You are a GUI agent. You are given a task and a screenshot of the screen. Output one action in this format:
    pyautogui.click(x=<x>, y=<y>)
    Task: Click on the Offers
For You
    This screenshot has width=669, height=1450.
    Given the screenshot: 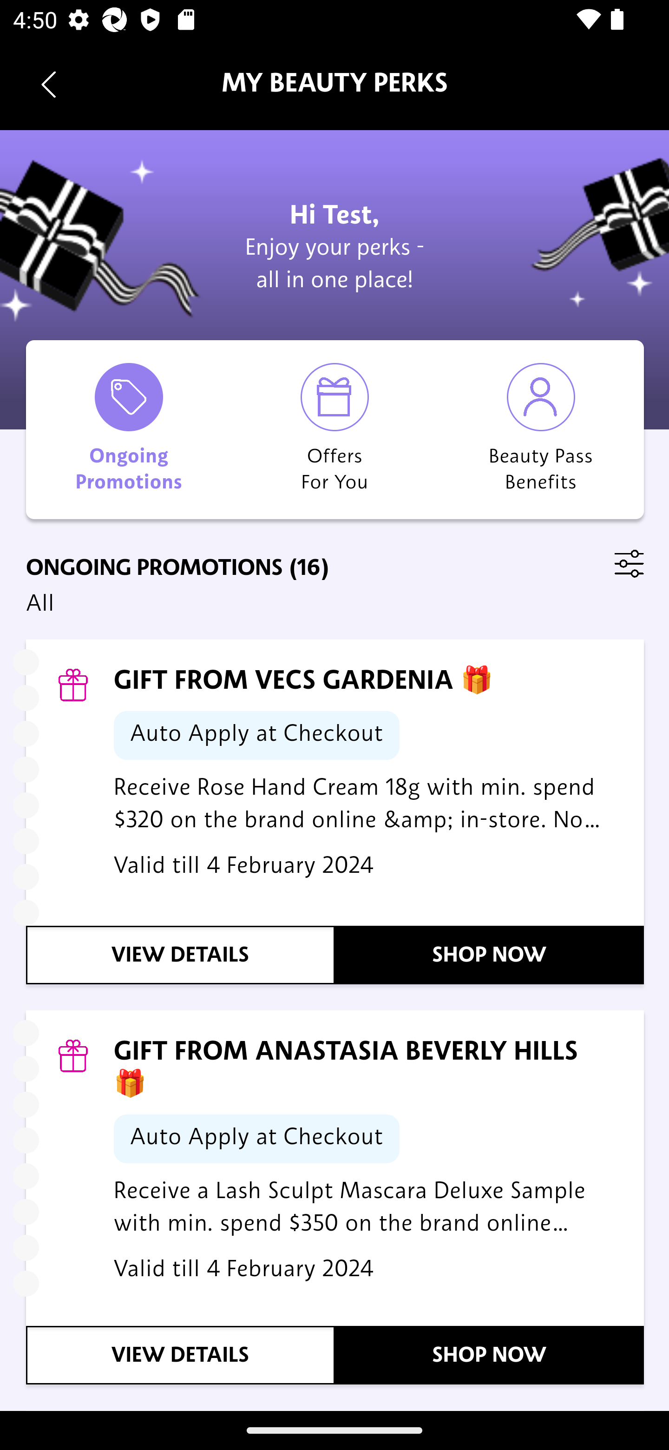 What is the action you would take?
    pyautogui.click(x=334, y=429)
    